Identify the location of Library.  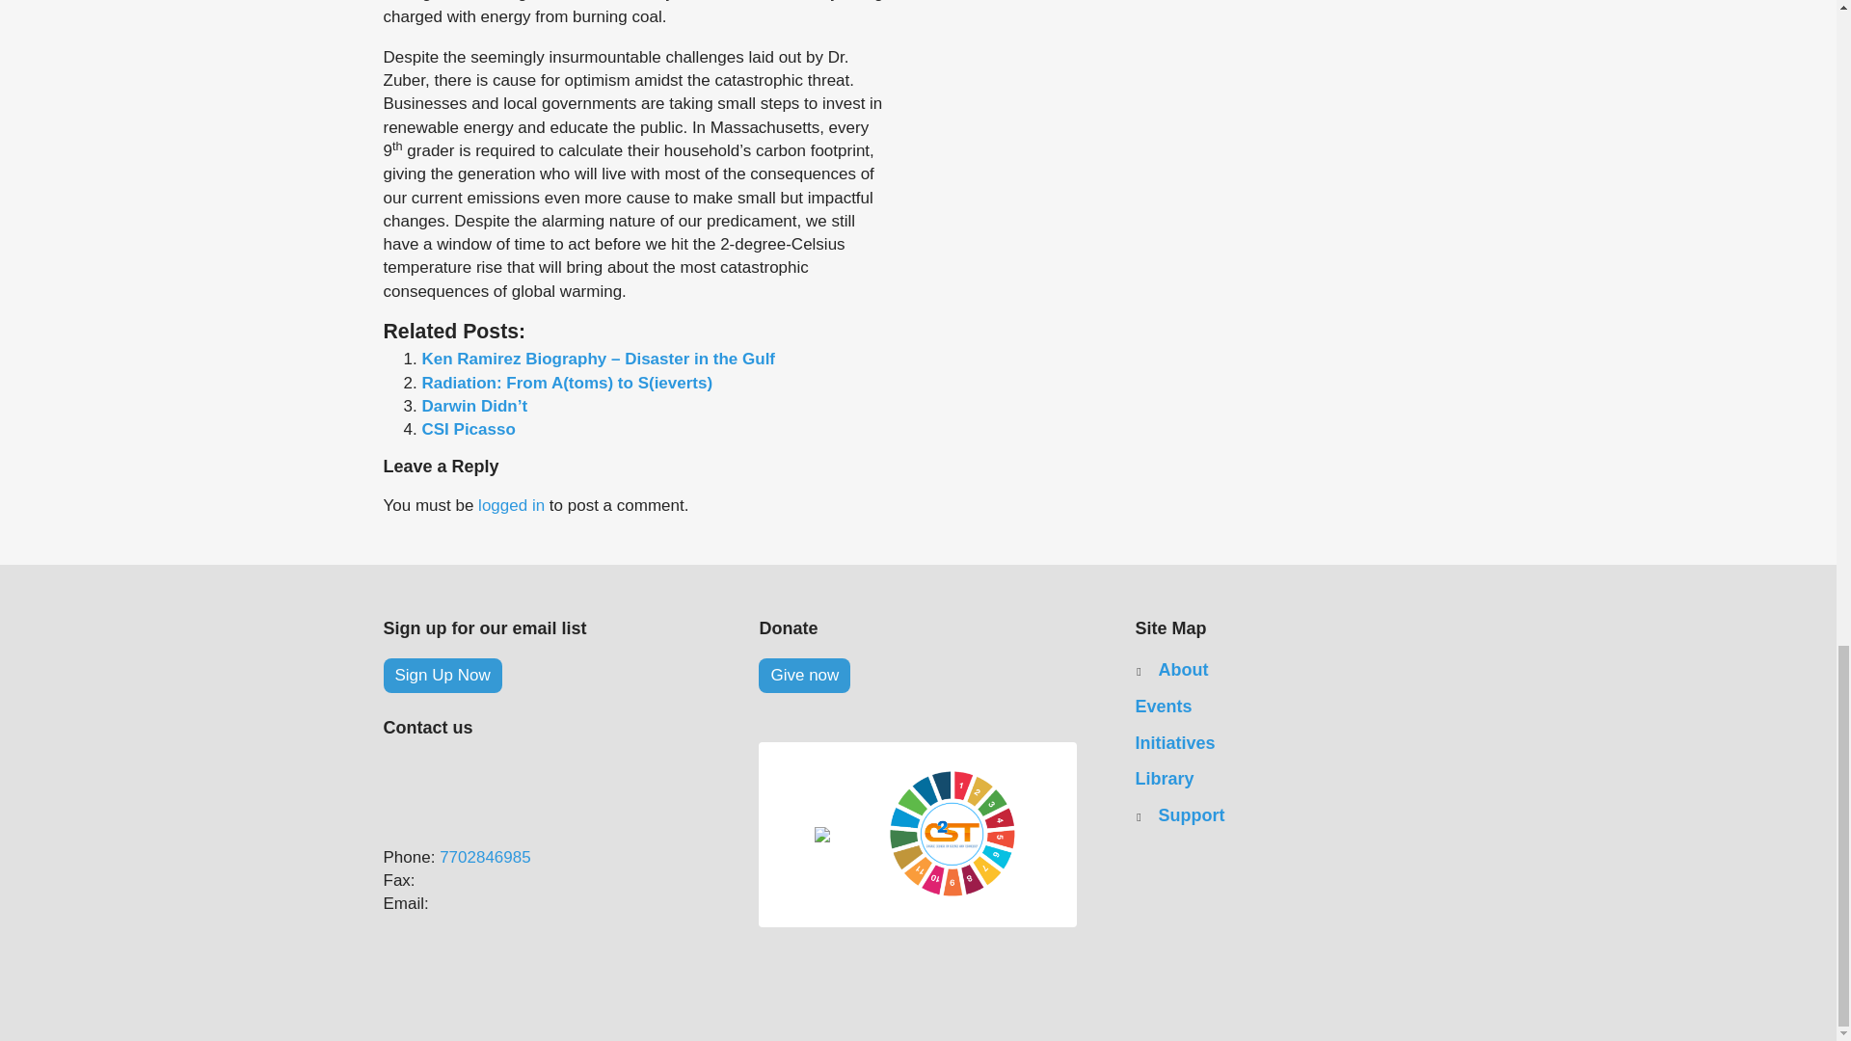
(1294, 779).